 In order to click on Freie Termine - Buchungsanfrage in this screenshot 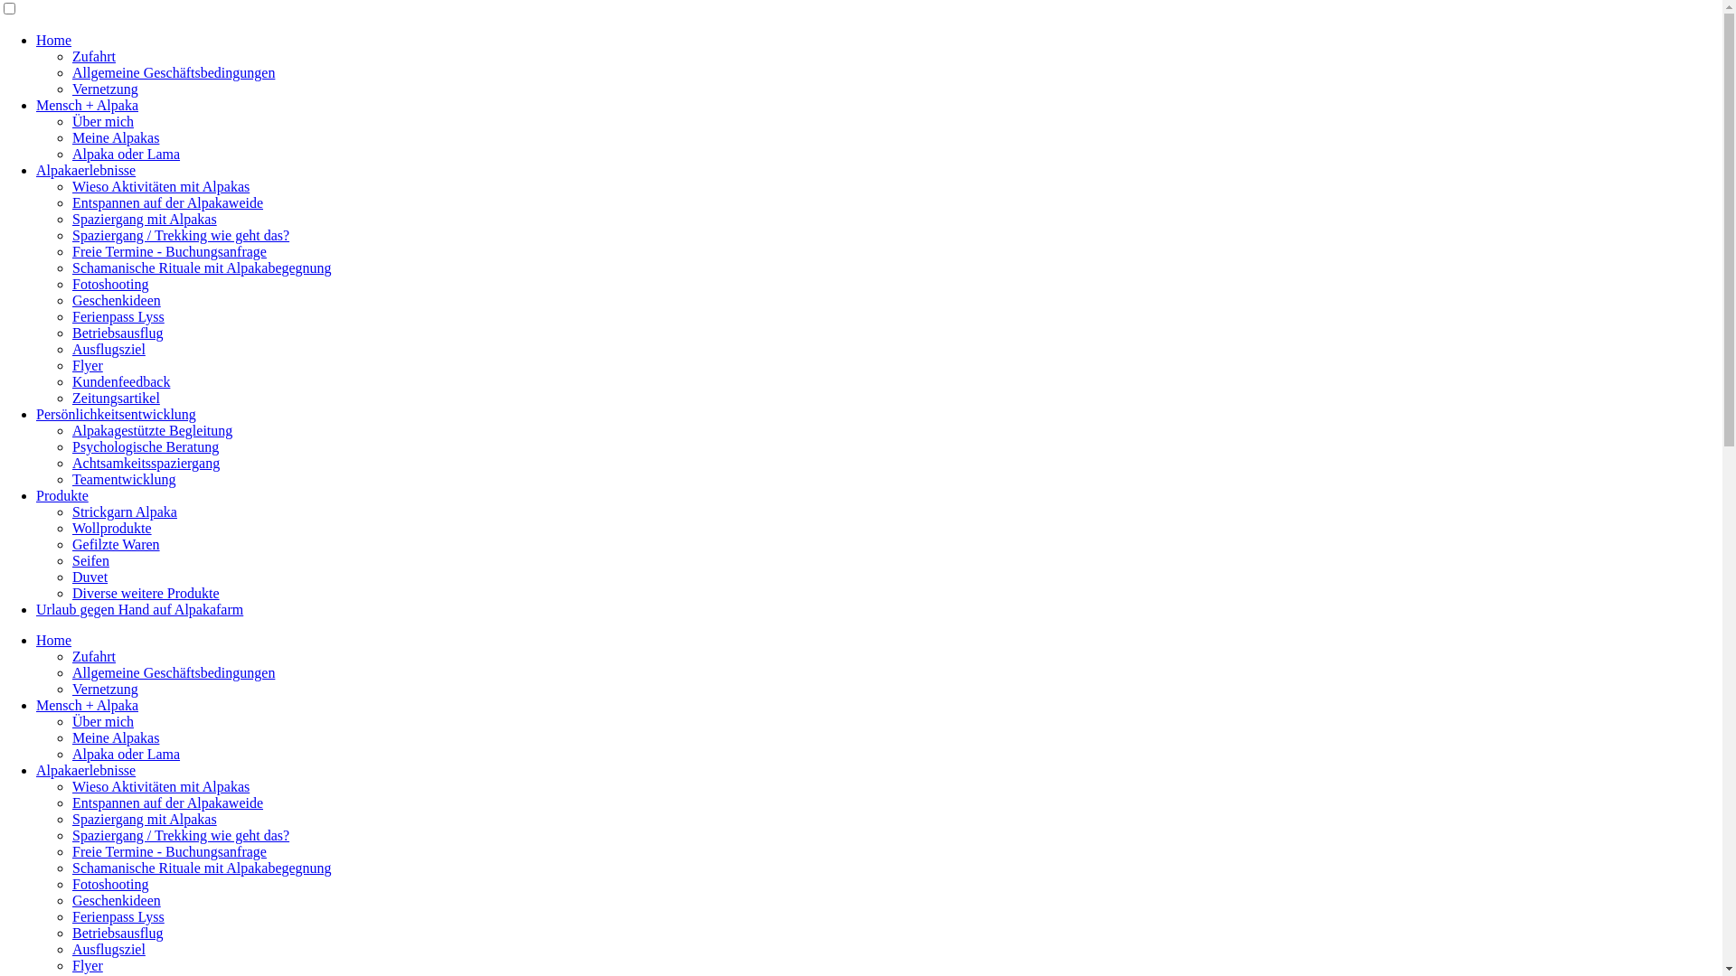, I will do `click(170, 251)`.